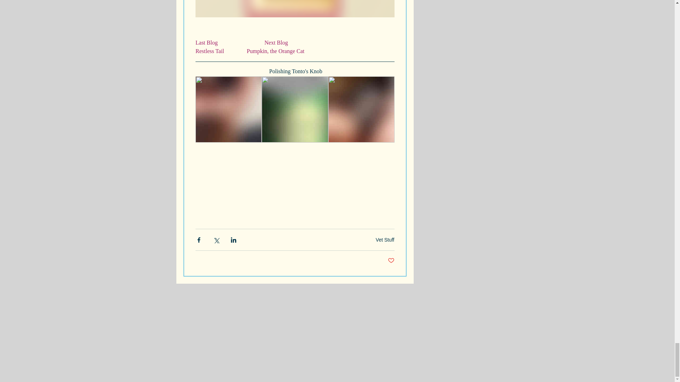 The image size is (680, 382). Describe the element at coordinates (385, 239) in the screenshot. I see `Vet Stuff` at that location.